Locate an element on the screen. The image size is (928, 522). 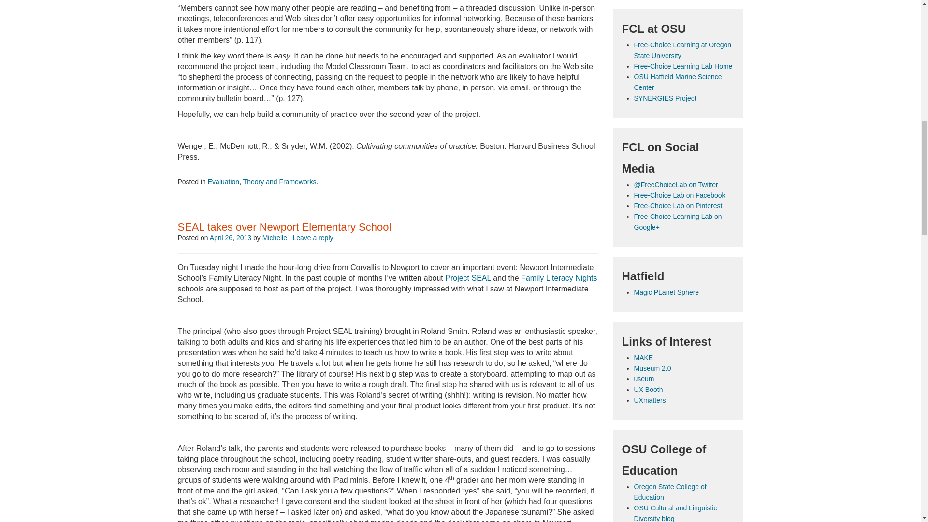
Family Literacy Nights is located at coordinates (559, 278).